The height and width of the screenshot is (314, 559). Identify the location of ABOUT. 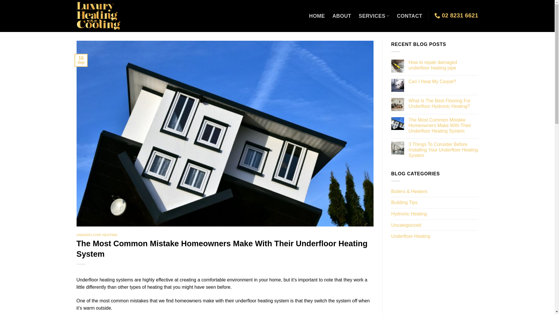
(342, 16).